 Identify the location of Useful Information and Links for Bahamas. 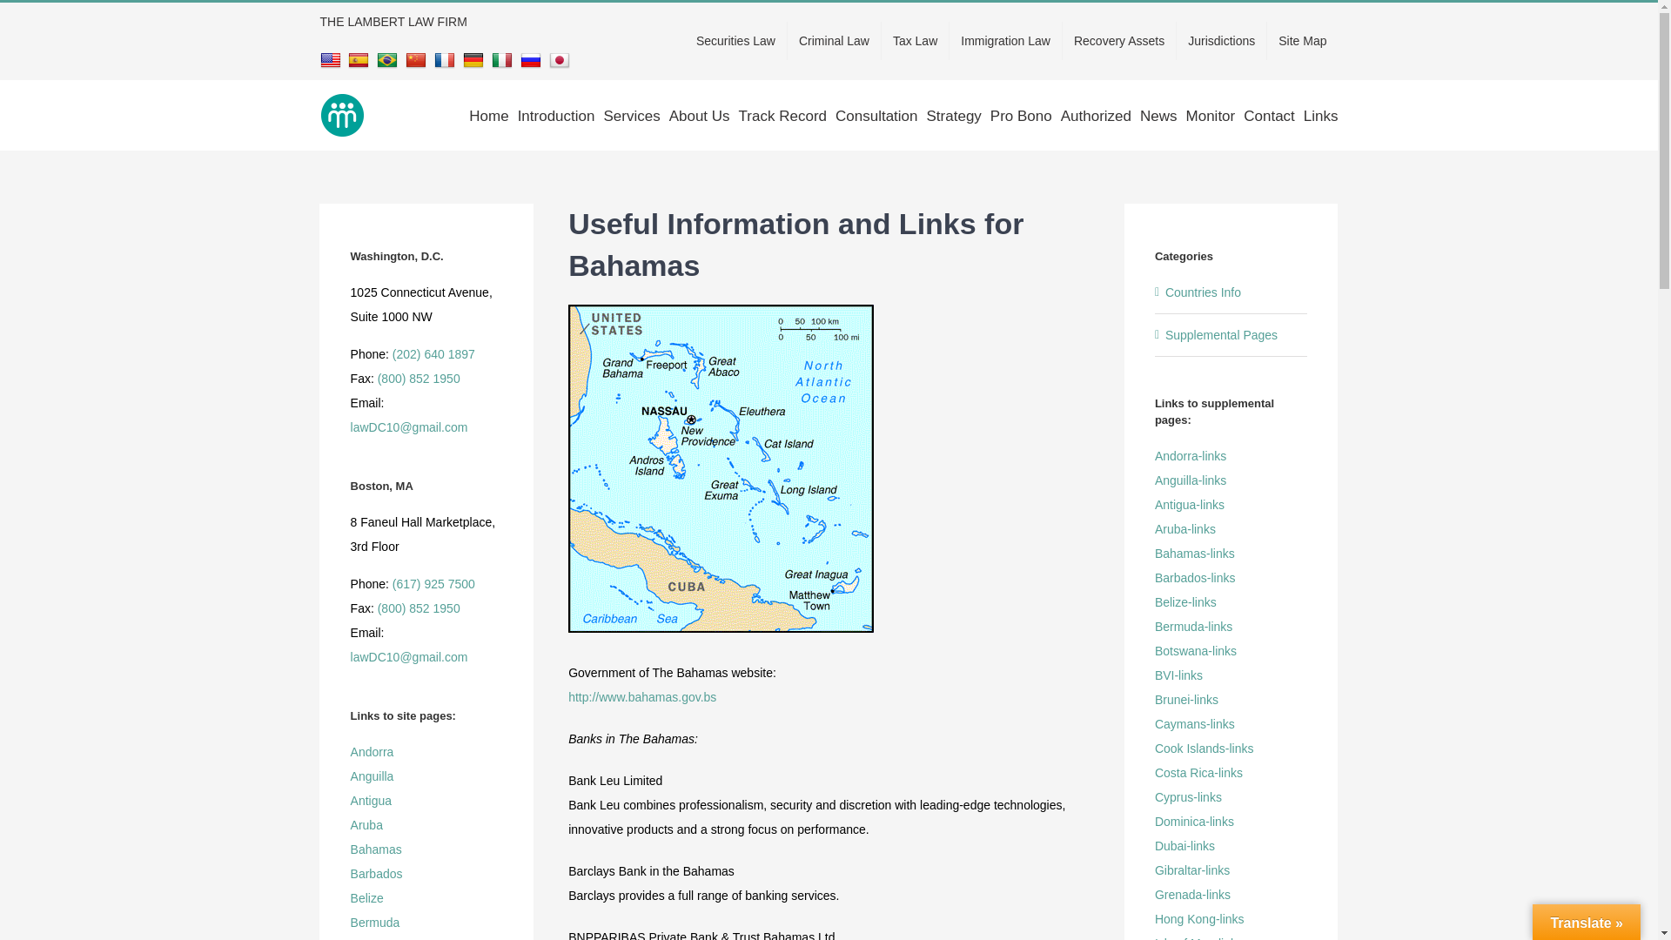
(829, 254).